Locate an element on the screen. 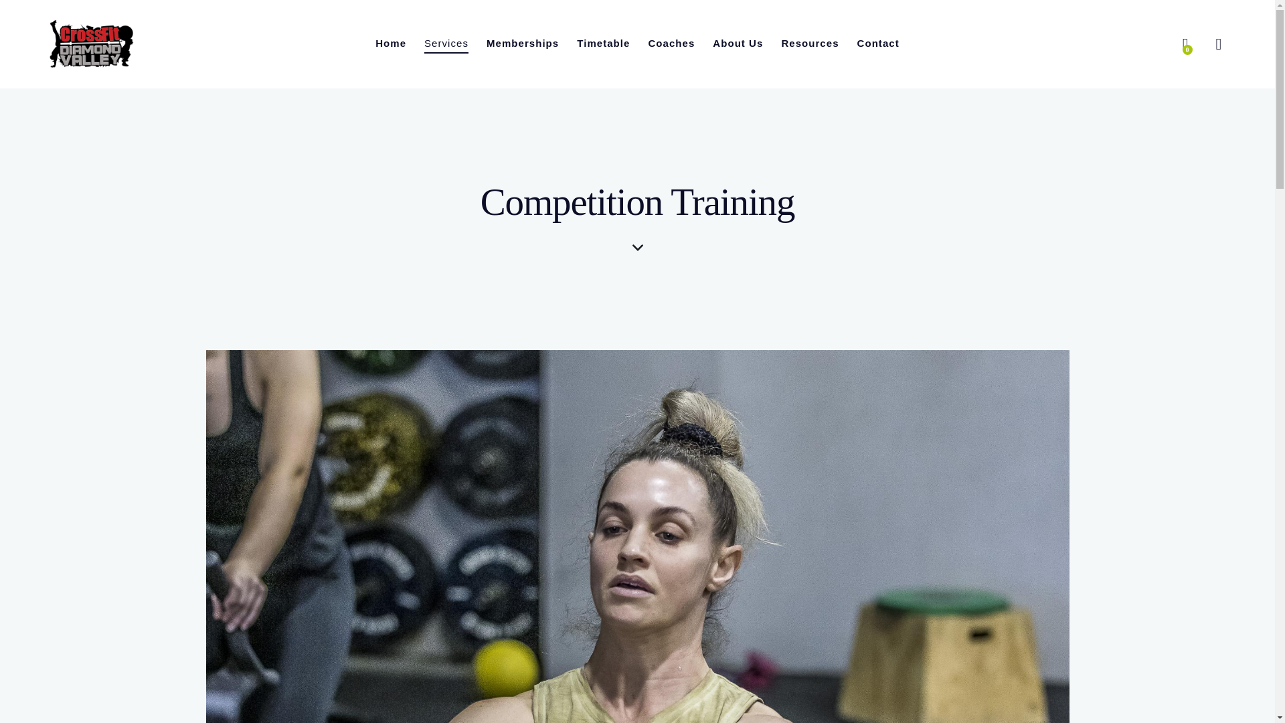  Timetable is located at coordinates (603, 44).